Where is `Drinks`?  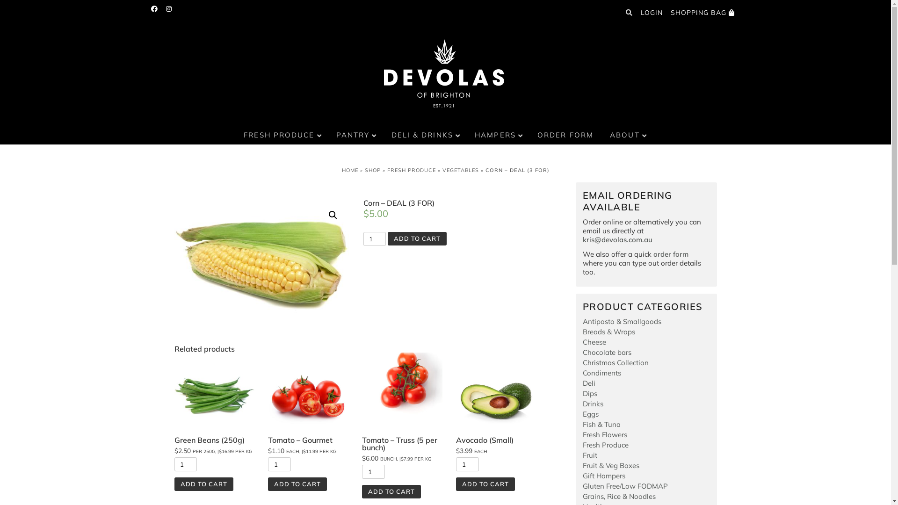
Drinks is located at coordinates (593, 404).